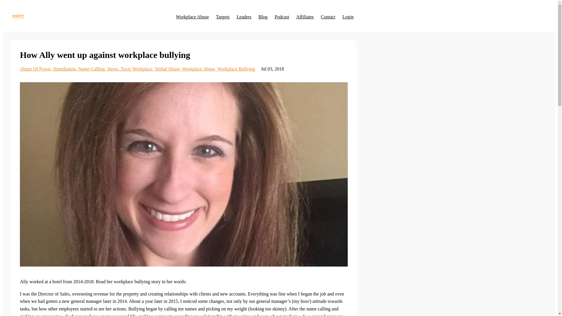  Describe the element at coordinates (114, 69) in the screenshot. I see `Stress` at that location.